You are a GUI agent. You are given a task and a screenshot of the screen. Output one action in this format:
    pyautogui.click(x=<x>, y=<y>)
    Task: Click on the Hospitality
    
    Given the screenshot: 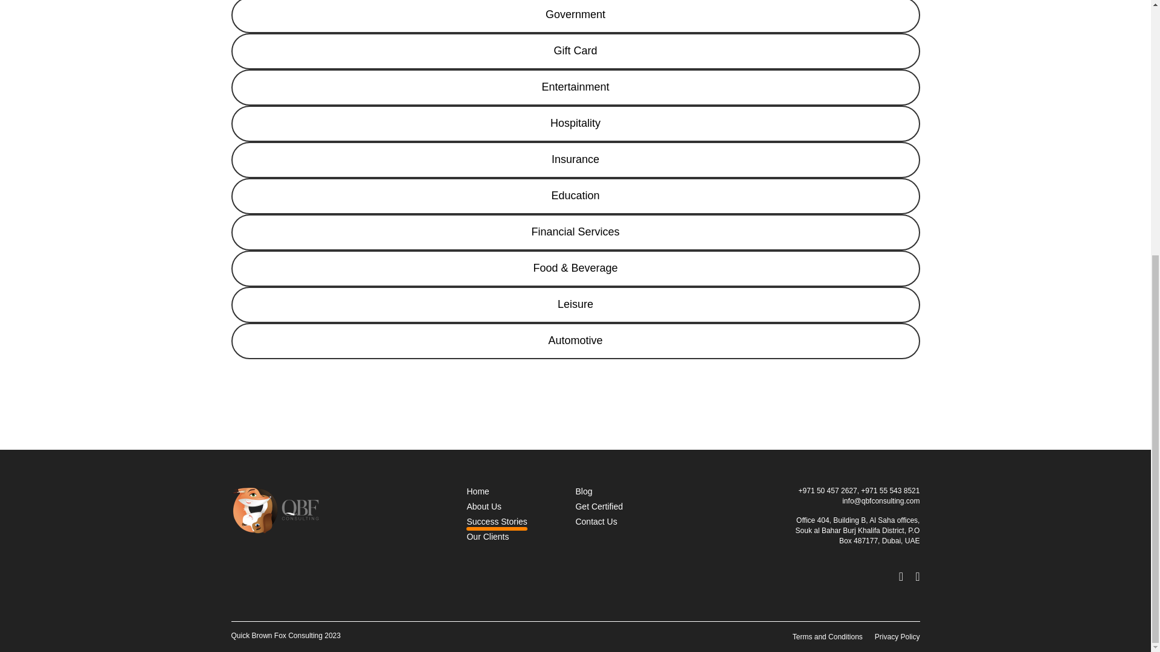 What is the action you would take?
    pyautogui.click(x=575, y=123)
    